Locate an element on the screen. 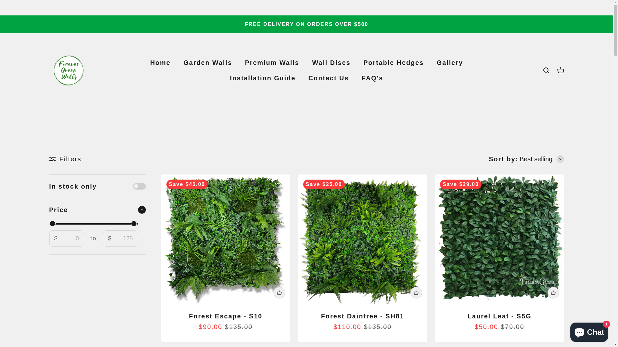 The height and width of the screenshot is (347, 618). Best selling is located at coordinates (542, 159).